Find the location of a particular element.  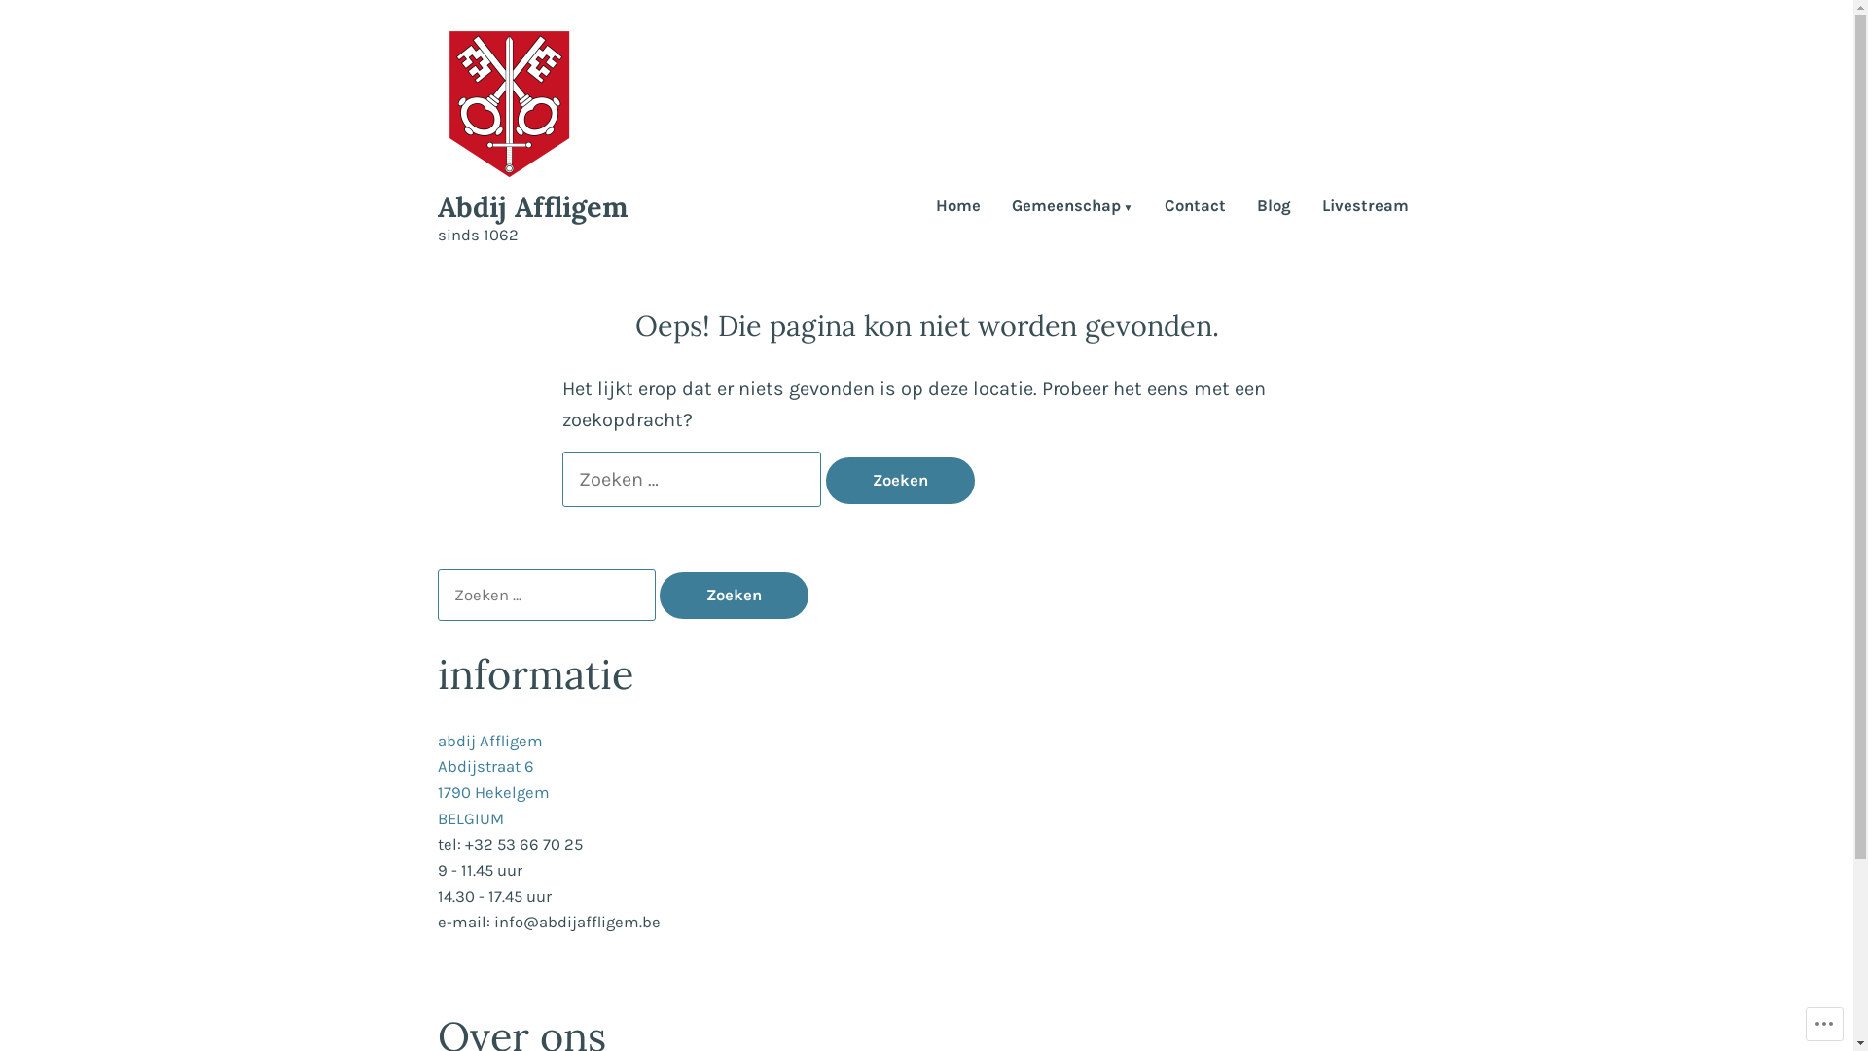

Livestream is located at coordinates (1364, 208).